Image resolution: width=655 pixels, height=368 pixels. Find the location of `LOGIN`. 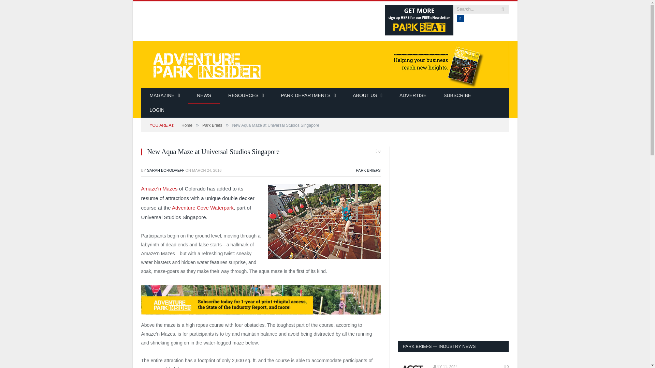

LOGIN is located at coordinates (157, 110).